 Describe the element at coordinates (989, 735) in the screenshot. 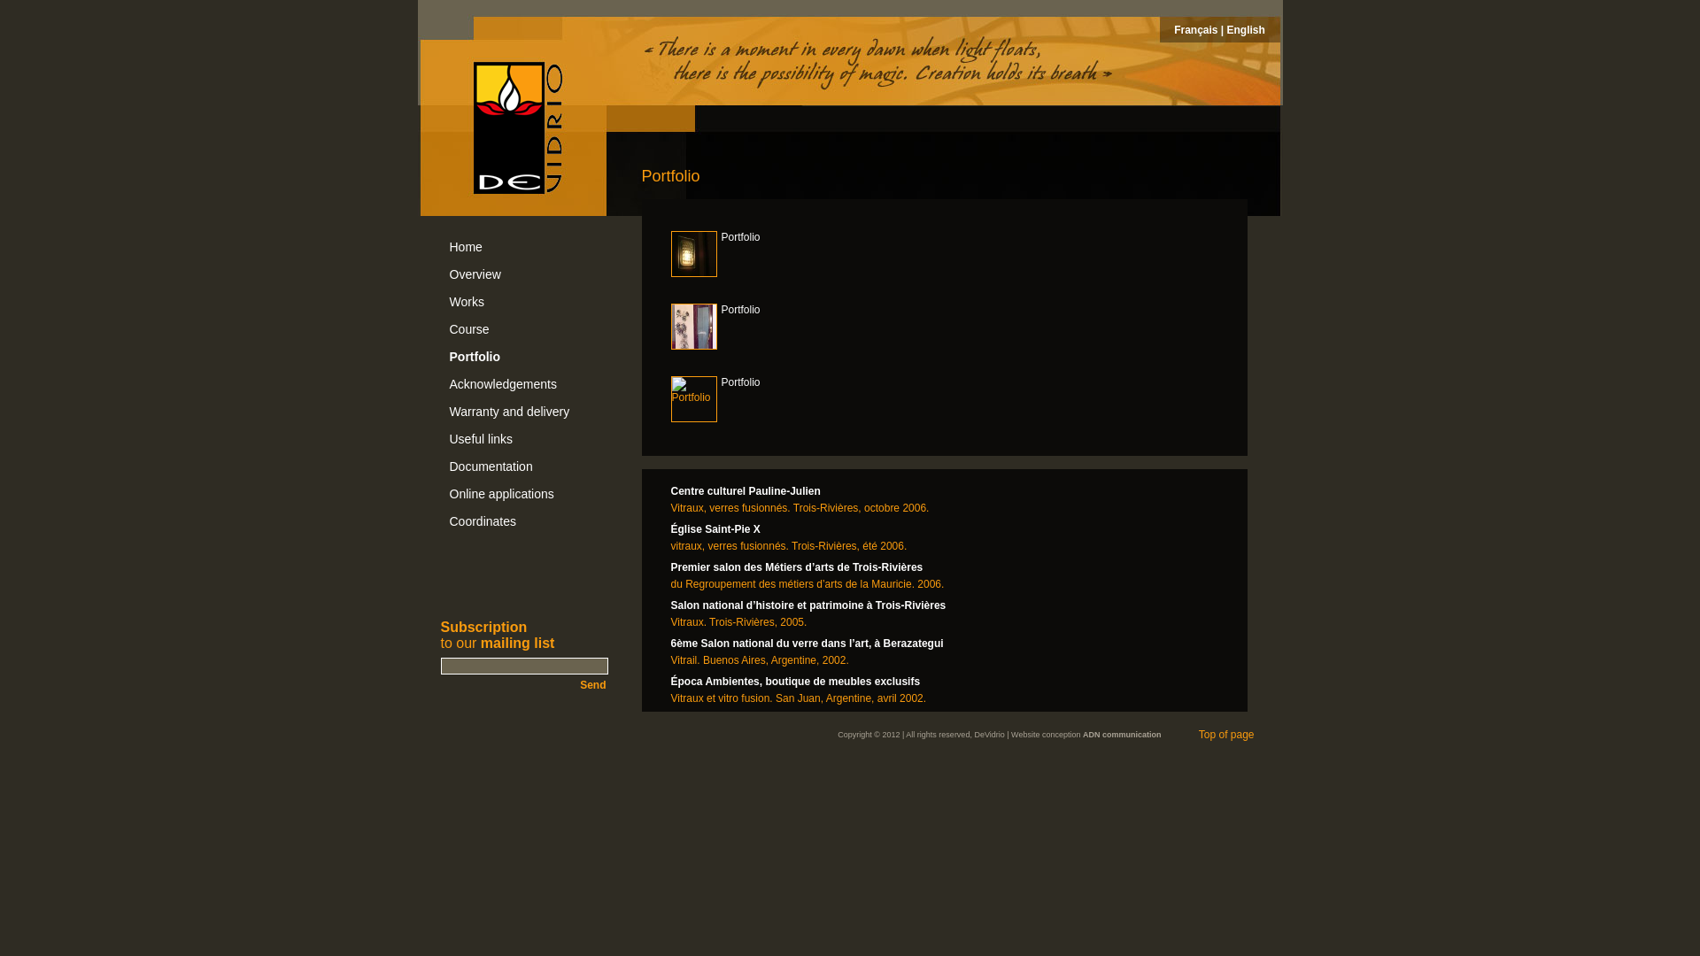

I see `DeVidrio` at that location.